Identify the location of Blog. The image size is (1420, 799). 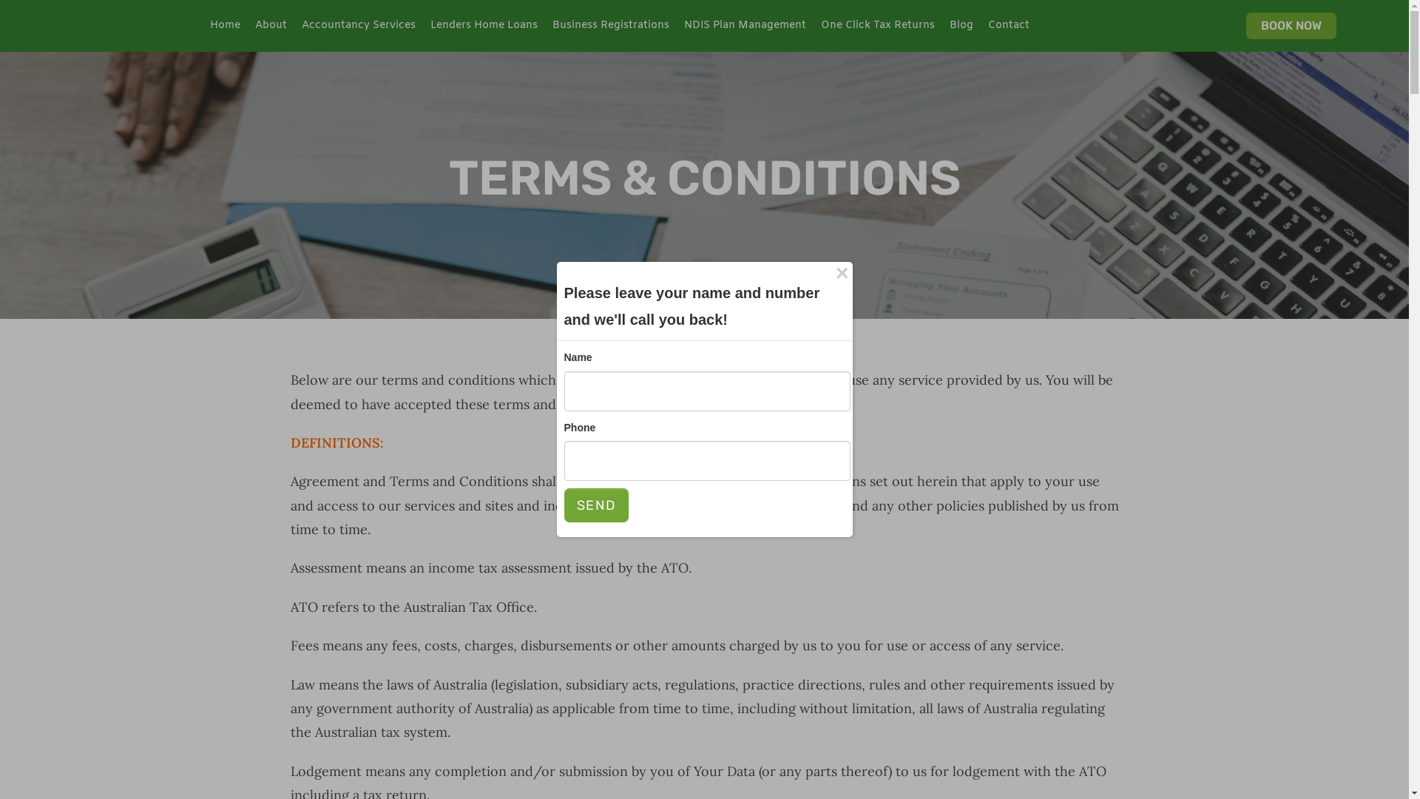
(961, 26).